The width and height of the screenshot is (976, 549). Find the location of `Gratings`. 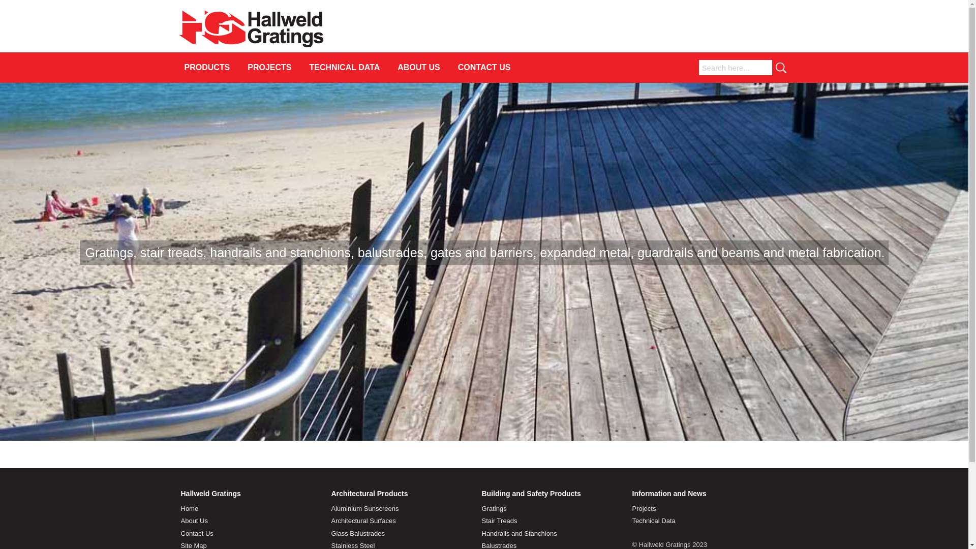

Gratings is located at coordinates (494, 508).